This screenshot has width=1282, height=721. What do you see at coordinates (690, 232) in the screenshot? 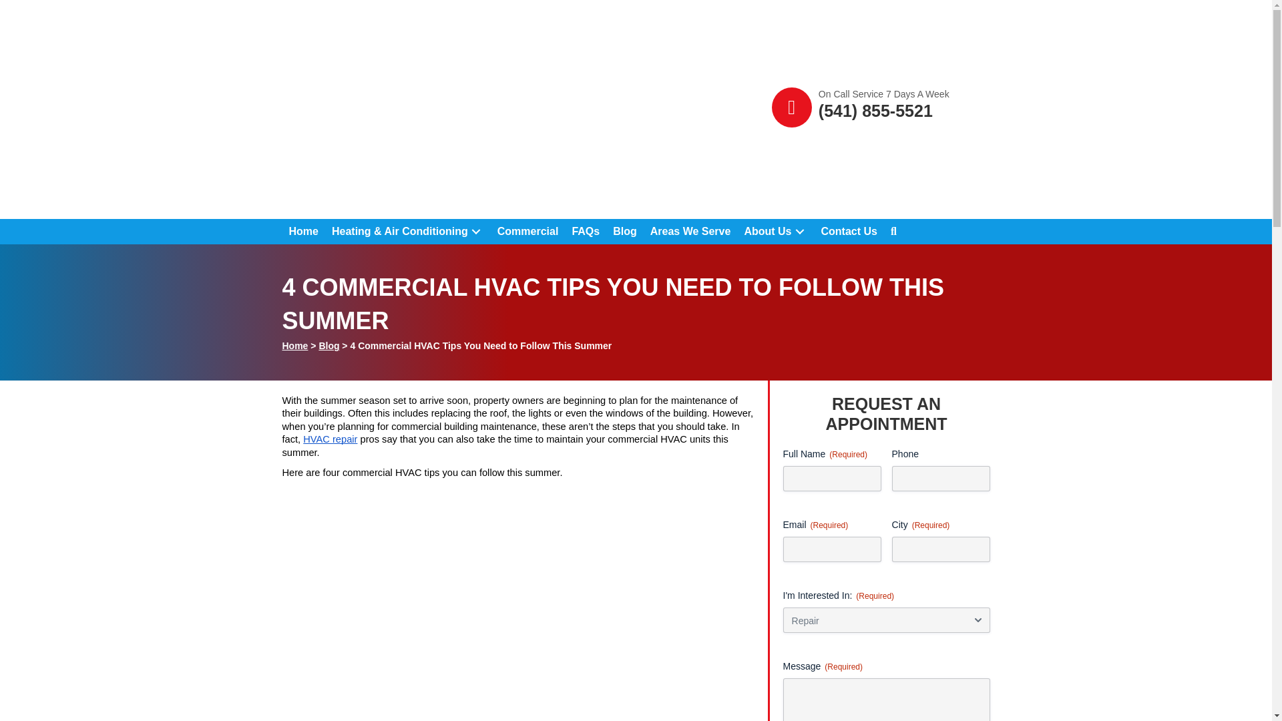
I see `Areas We Serve` at bounding box center [690, 232].